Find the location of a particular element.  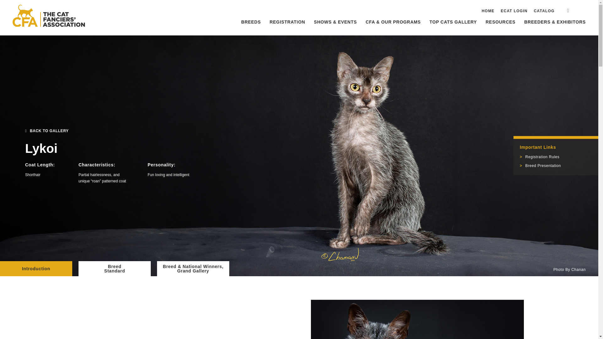

ECAT LOGIN is located at coordinates (514, 11).